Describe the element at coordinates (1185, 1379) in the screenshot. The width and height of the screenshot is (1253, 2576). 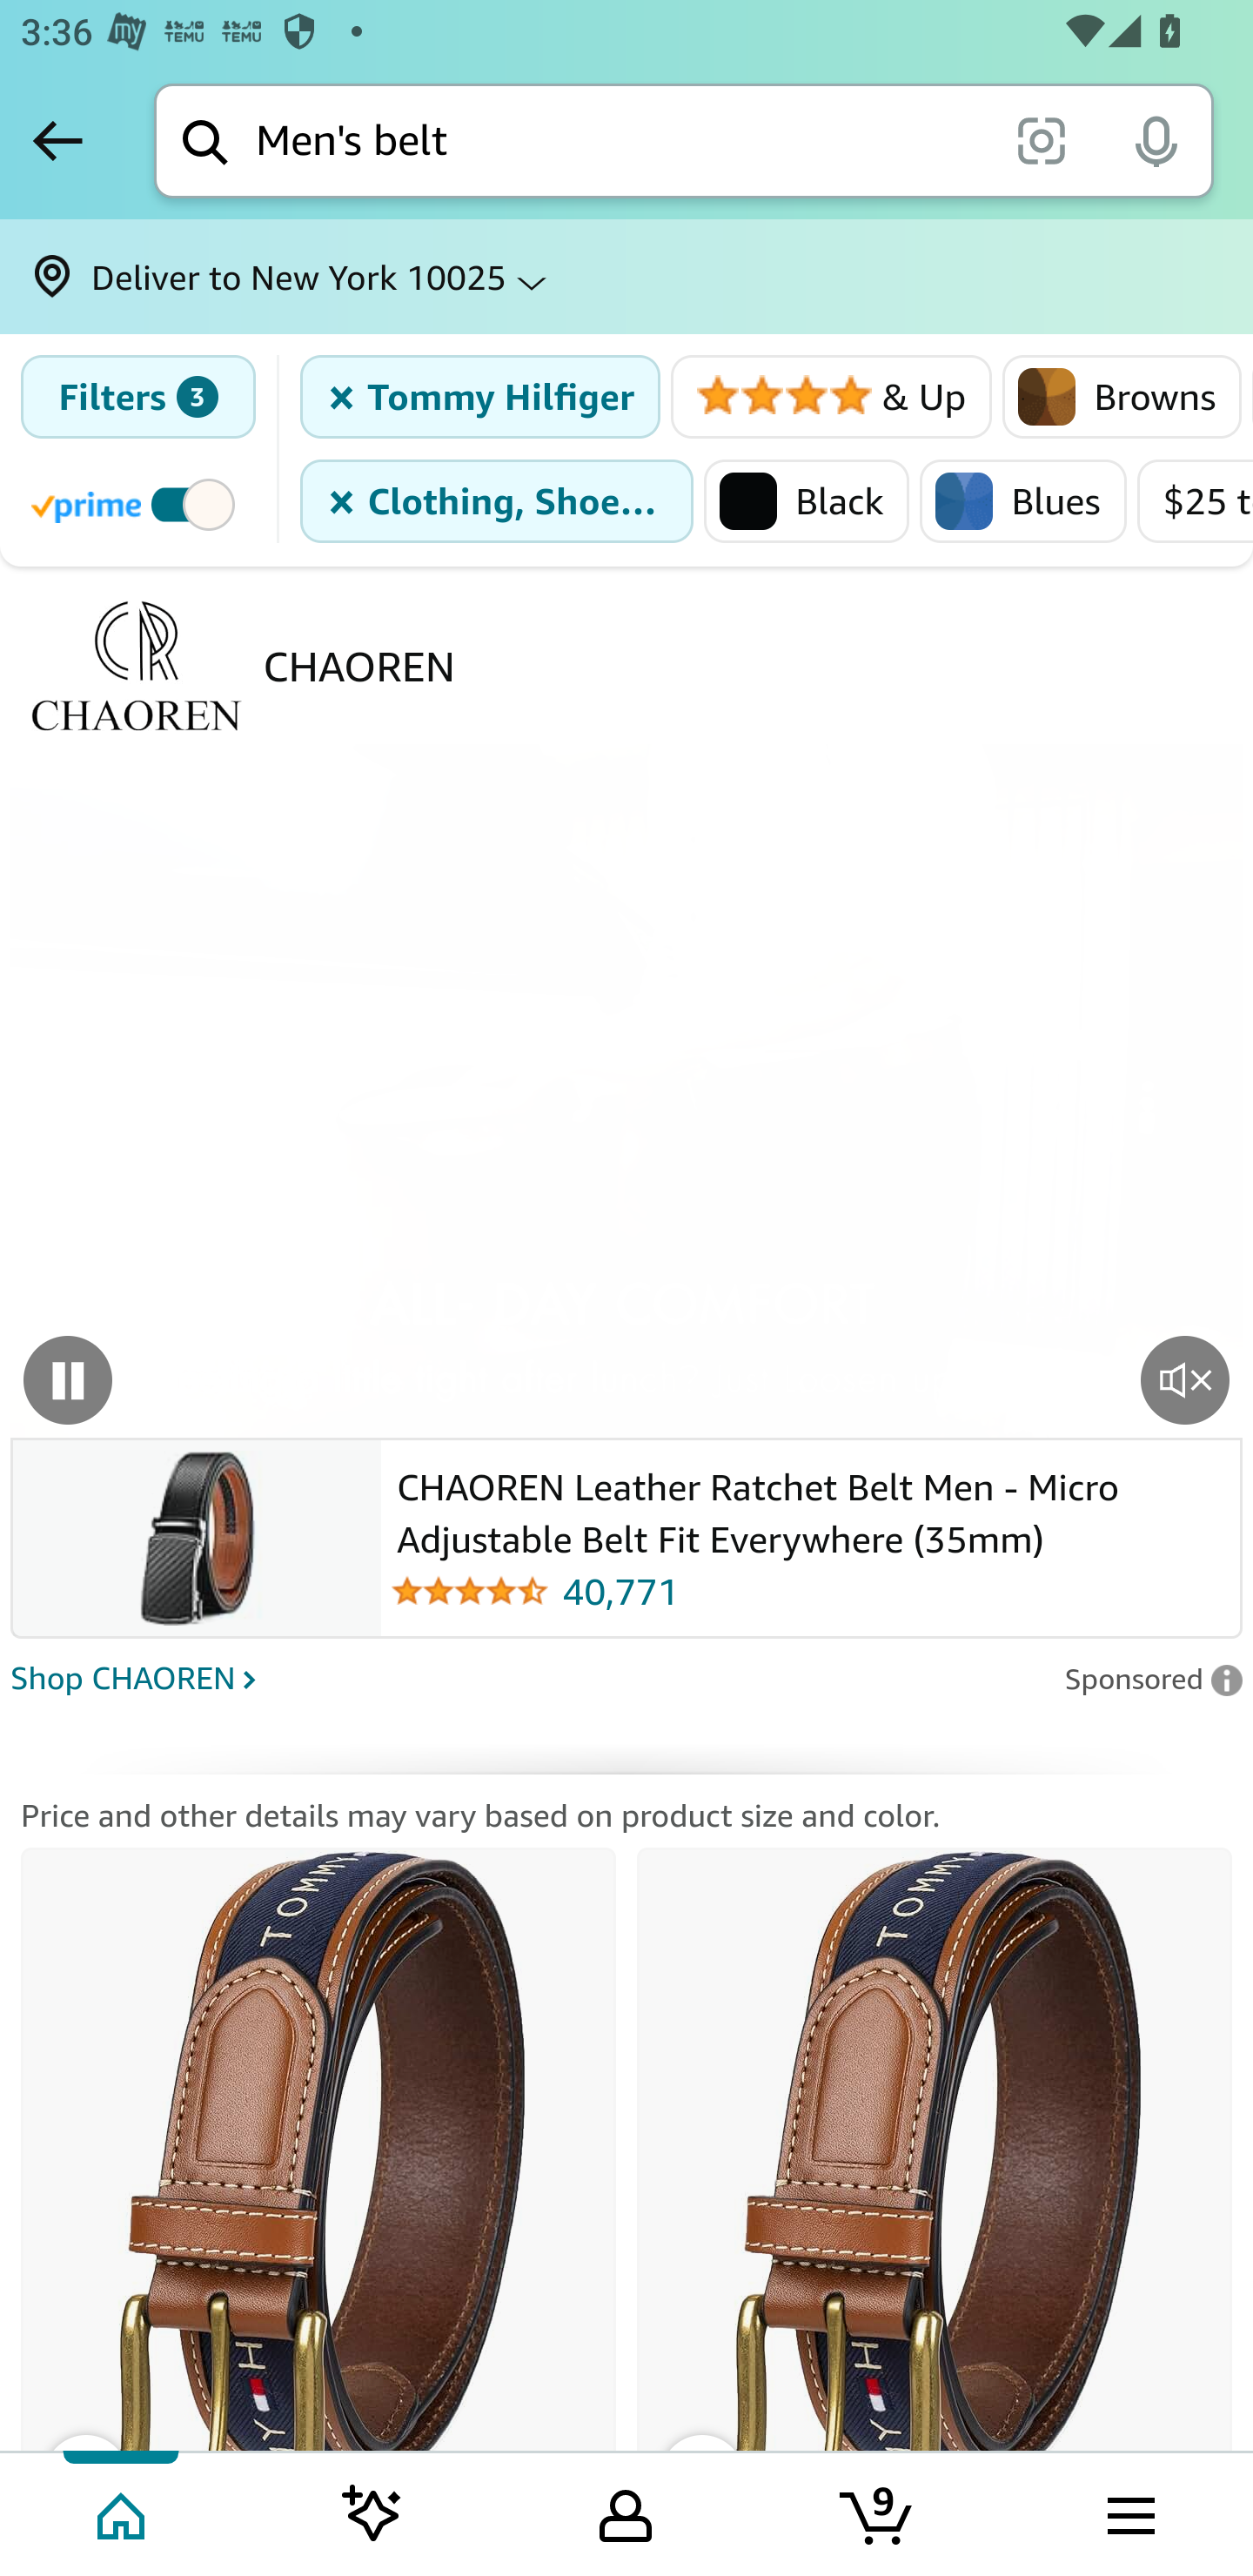
I see `Mute Sponsored Video` at that location.